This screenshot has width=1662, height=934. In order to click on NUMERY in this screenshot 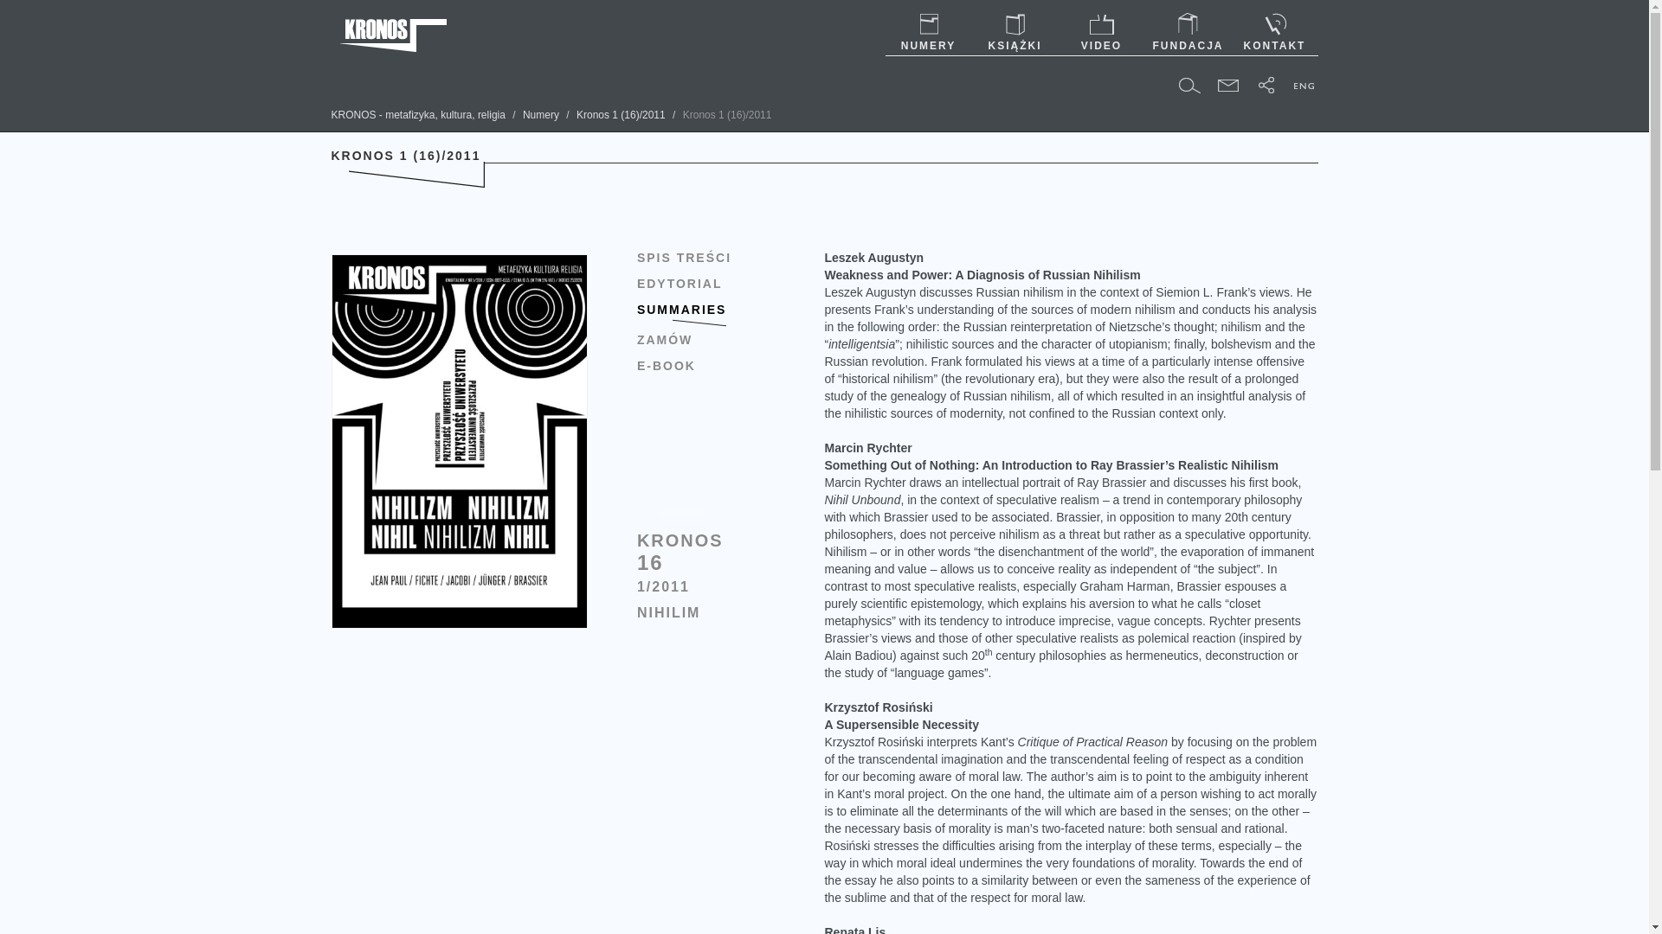, I will do `click(927, 33)`.